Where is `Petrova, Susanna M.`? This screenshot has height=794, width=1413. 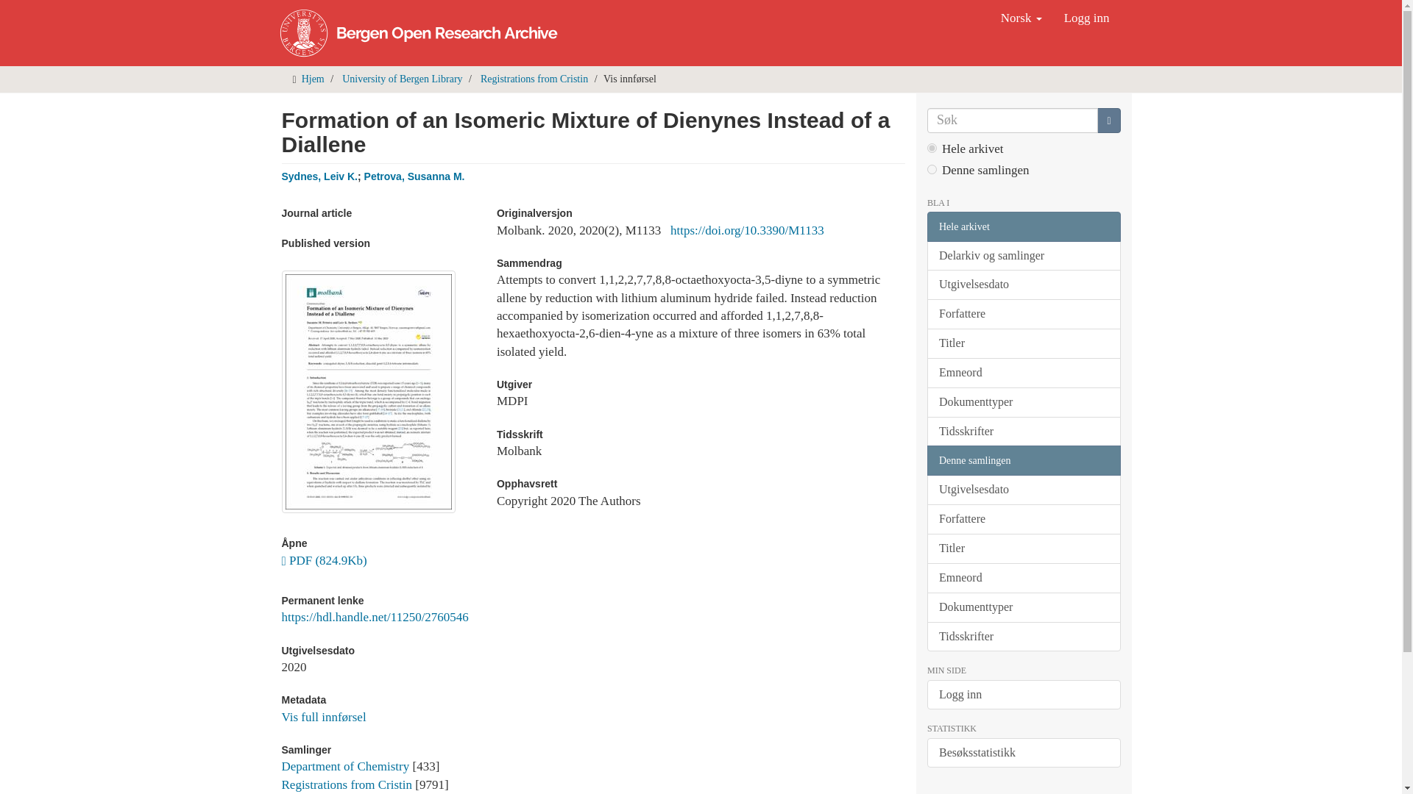
Petrova, Susanna M. is located at coordinates (414, 176).